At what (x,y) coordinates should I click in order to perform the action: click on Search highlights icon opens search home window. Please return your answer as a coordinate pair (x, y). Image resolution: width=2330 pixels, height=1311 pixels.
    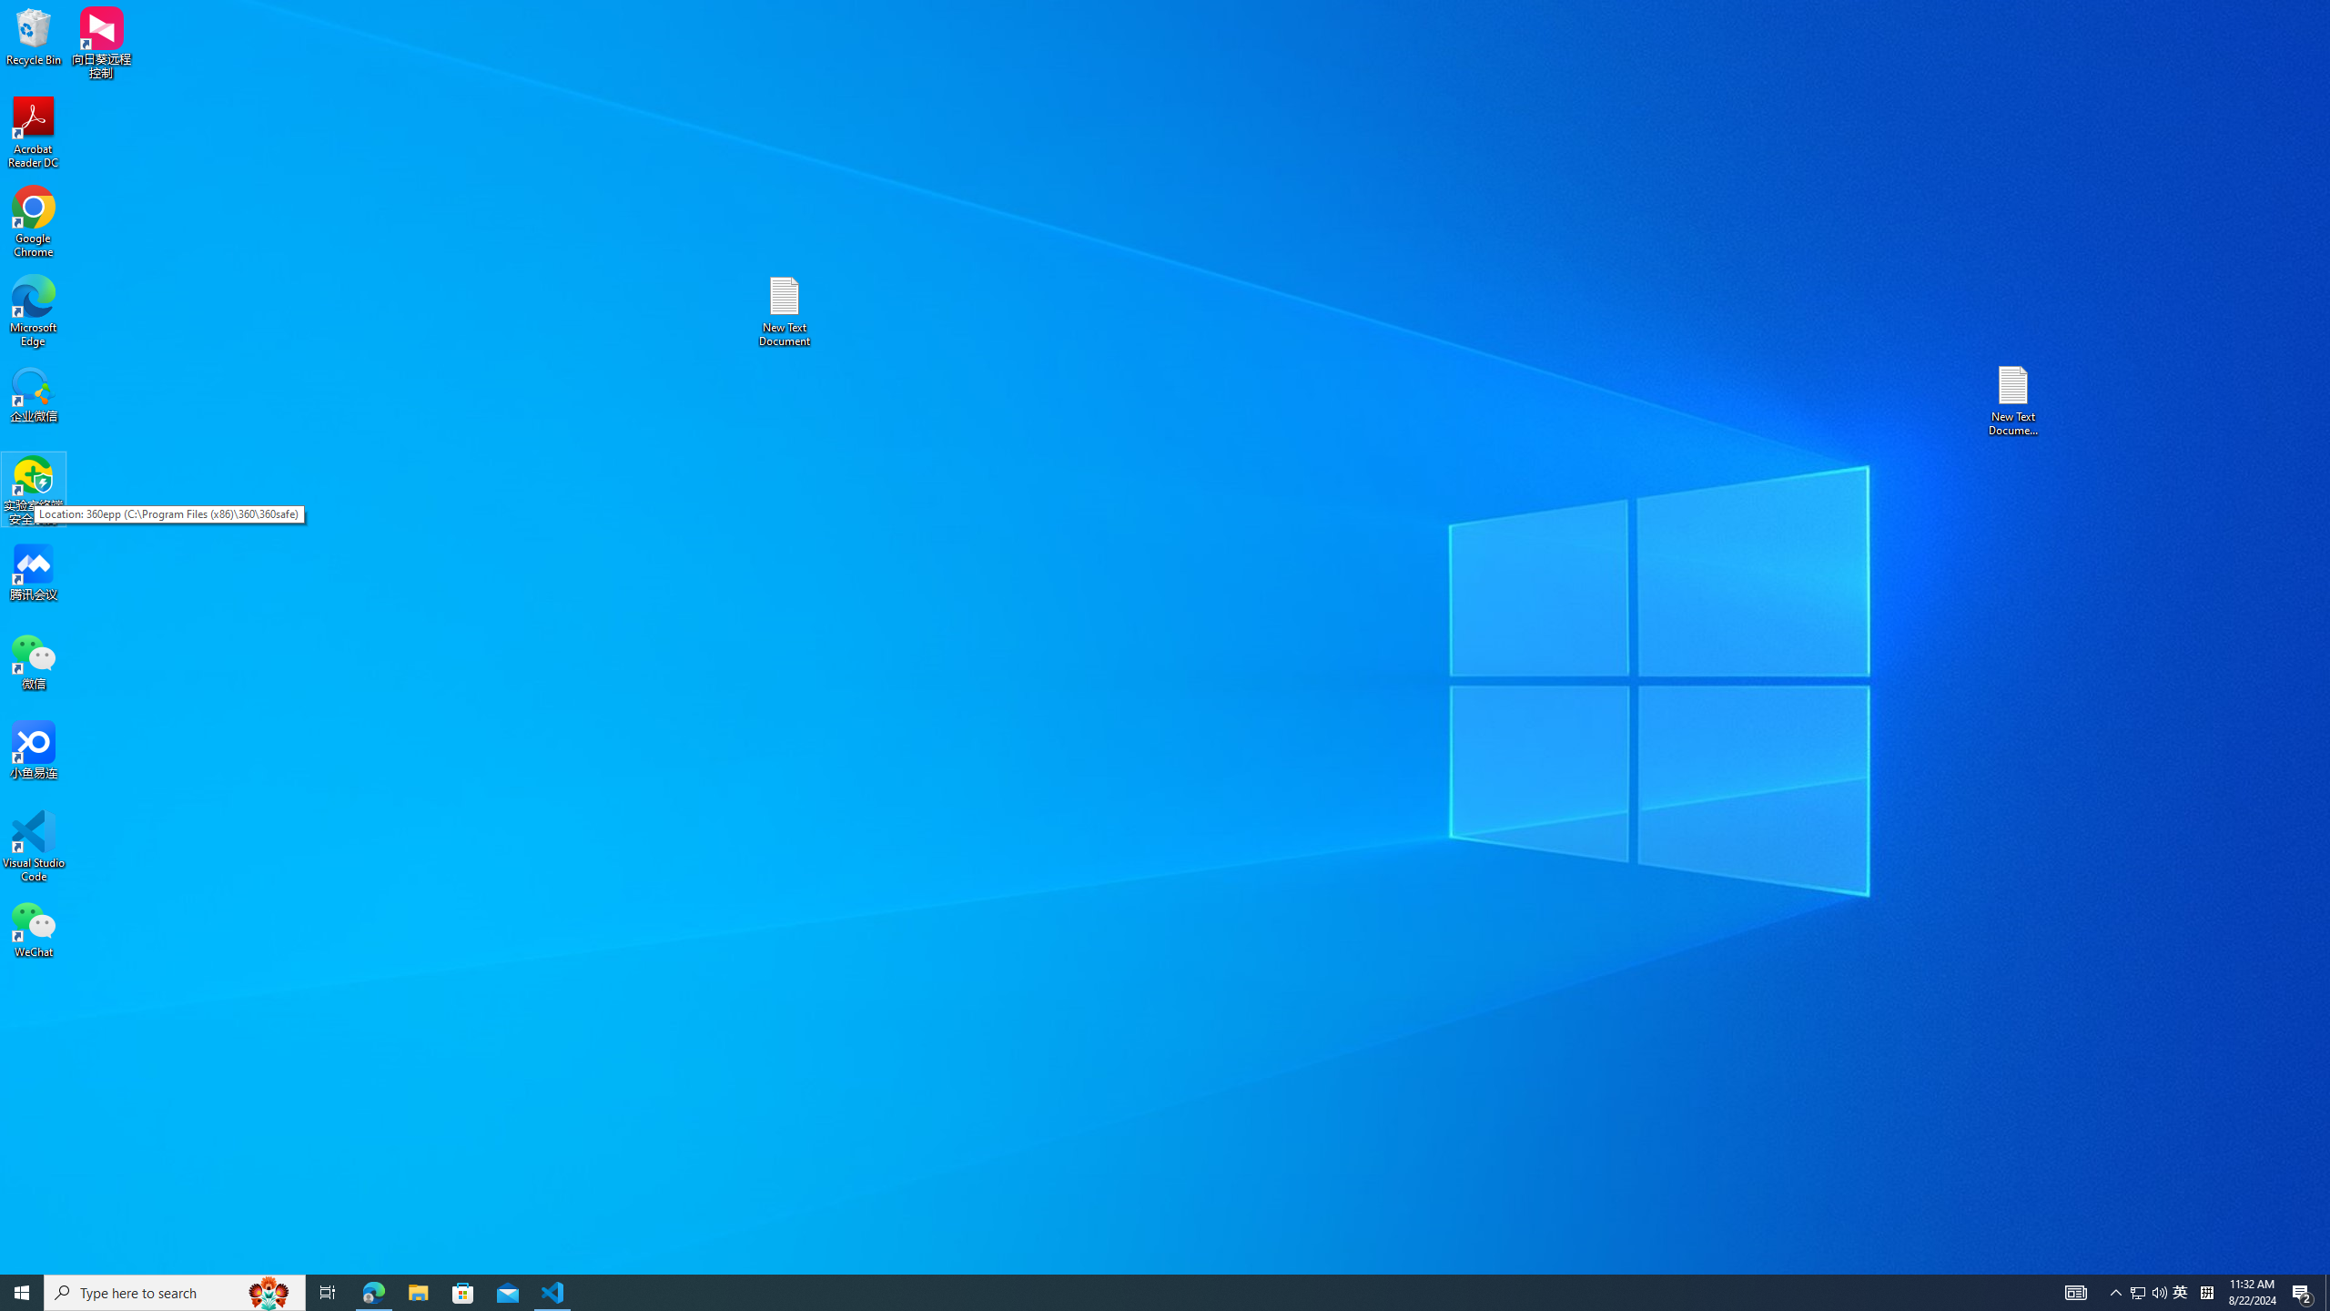
    Looking at the image, I should click on (2181, 1293).